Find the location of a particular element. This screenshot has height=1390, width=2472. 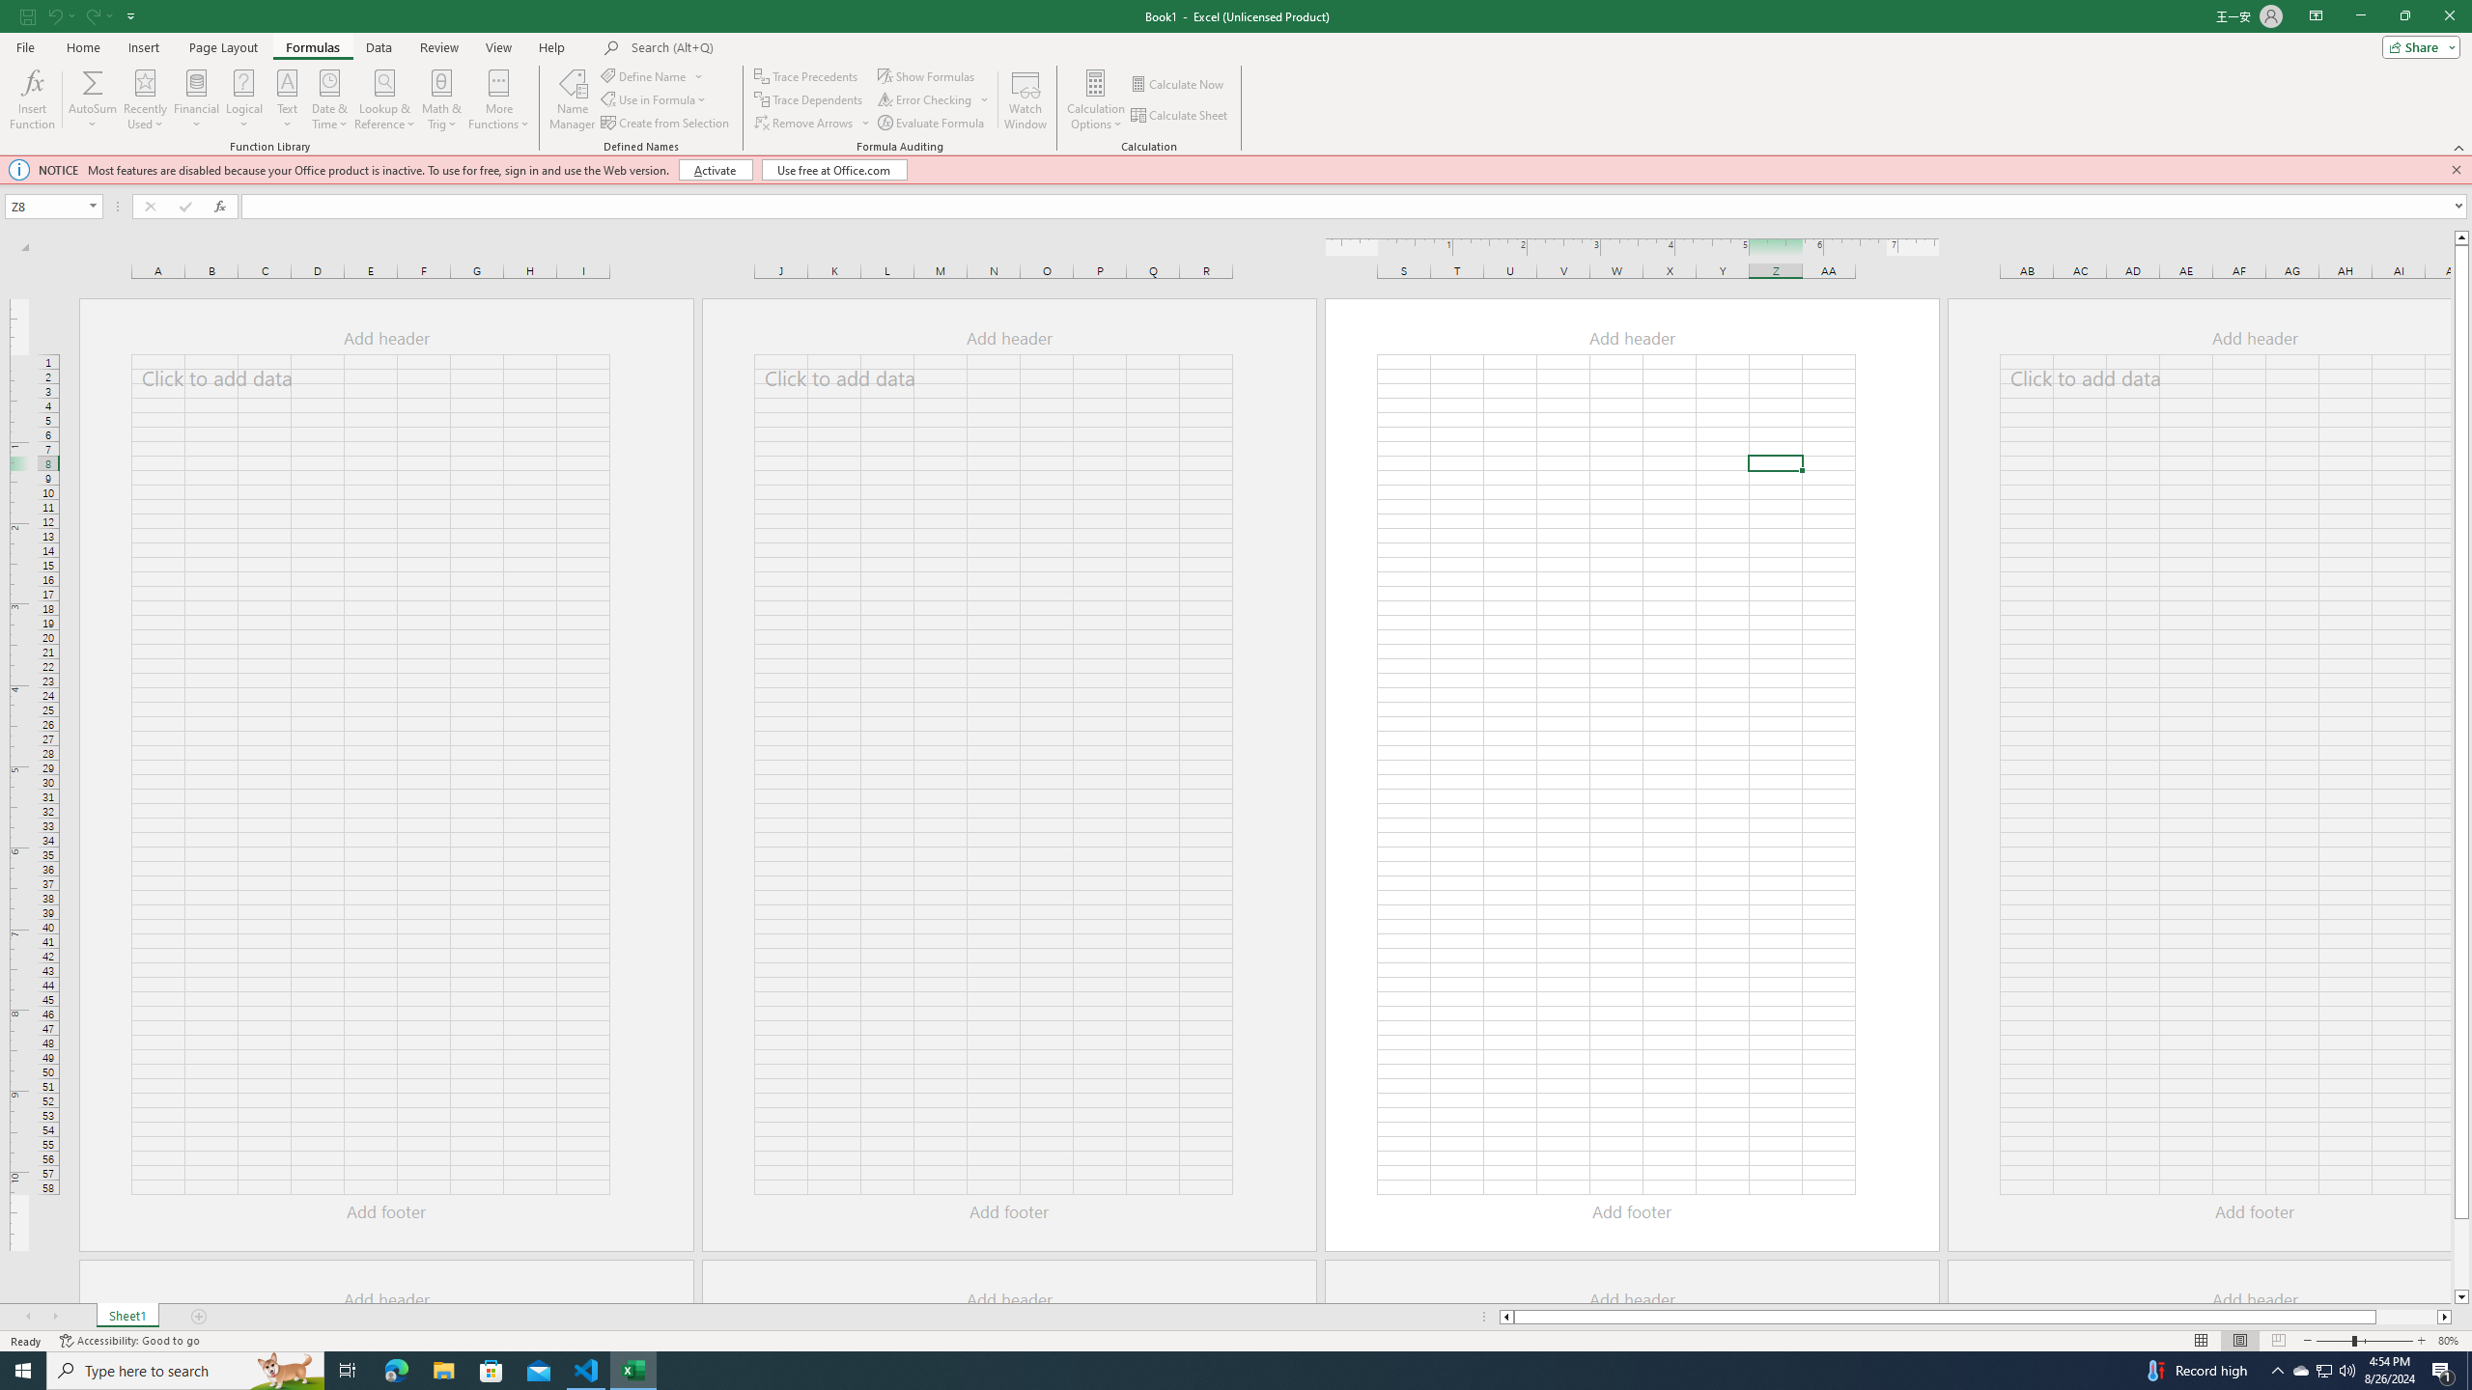

Sum is located at coordinates (93, 82).